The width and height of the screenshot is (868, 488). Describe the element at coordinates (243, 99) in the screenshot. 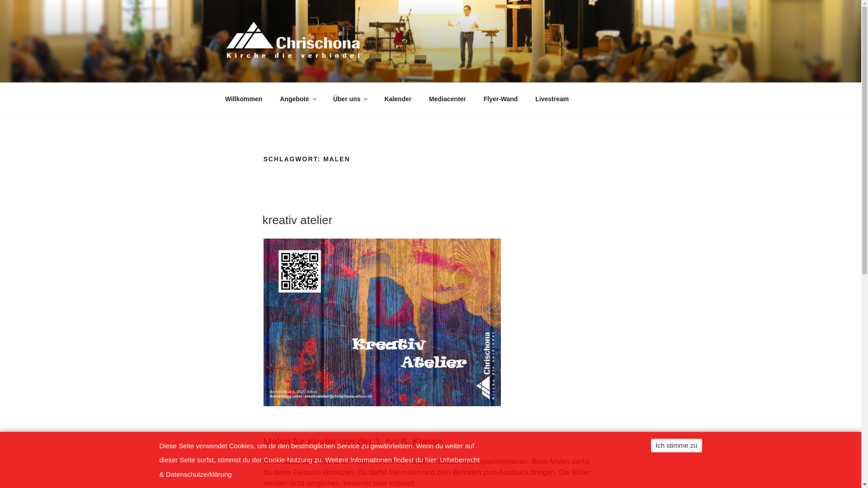

I see `Willkommen` at that location.